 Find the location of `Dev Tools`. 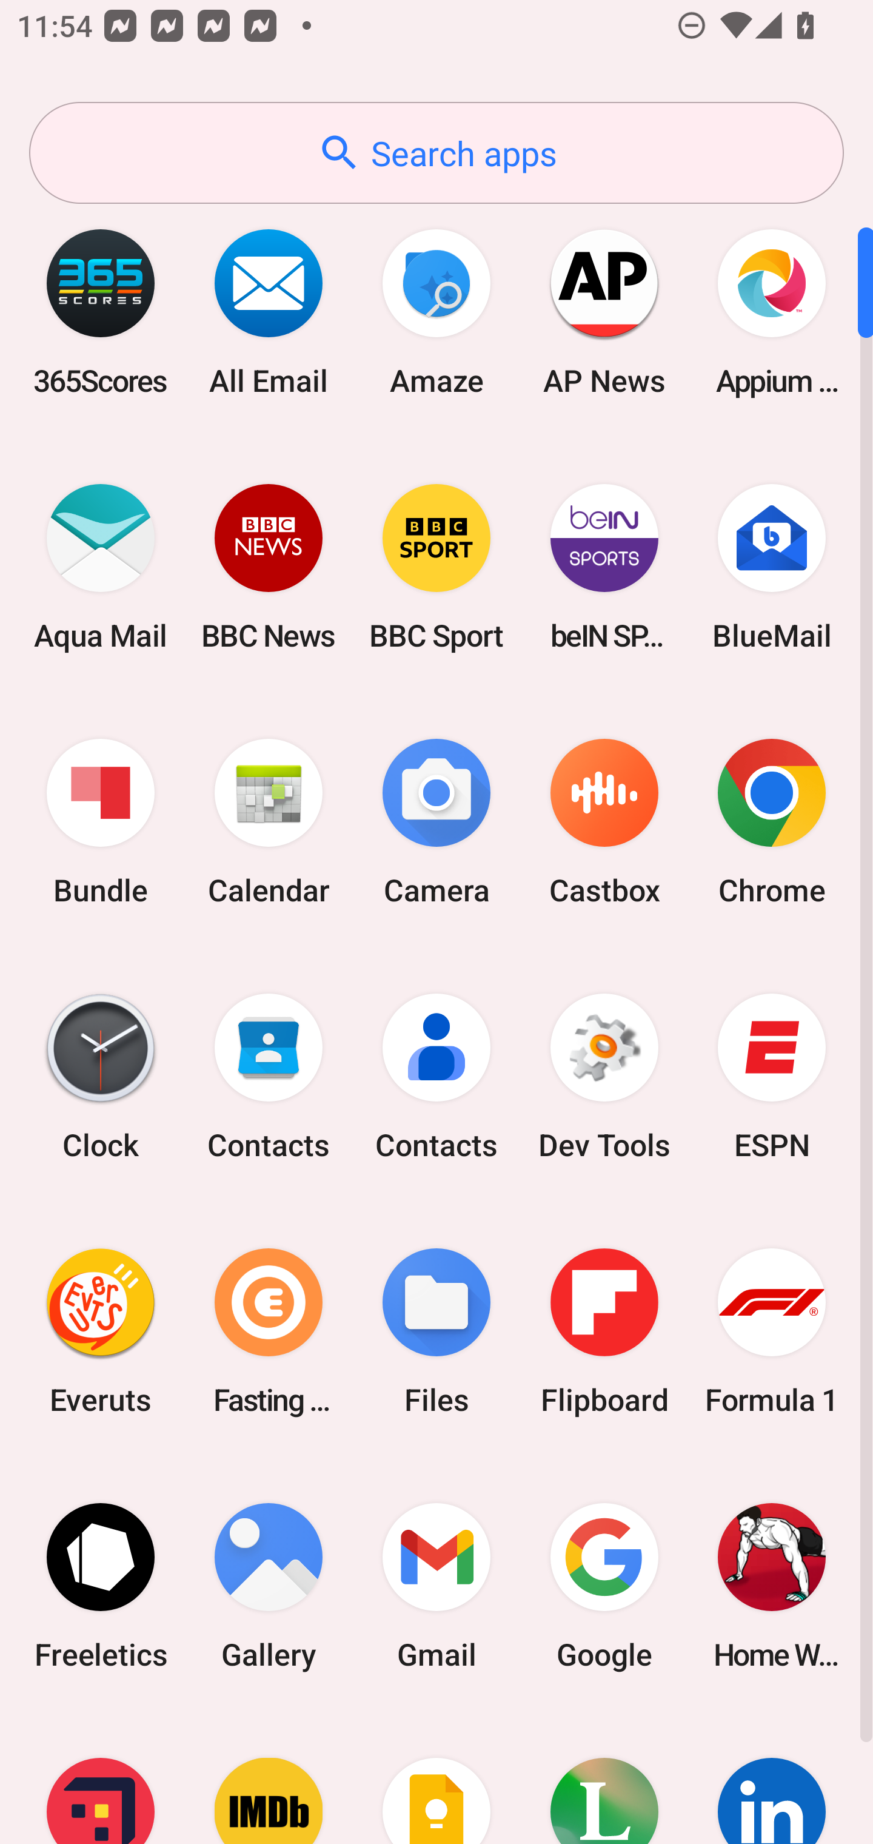

Dev Tools is located at coordinates (604, 1077).